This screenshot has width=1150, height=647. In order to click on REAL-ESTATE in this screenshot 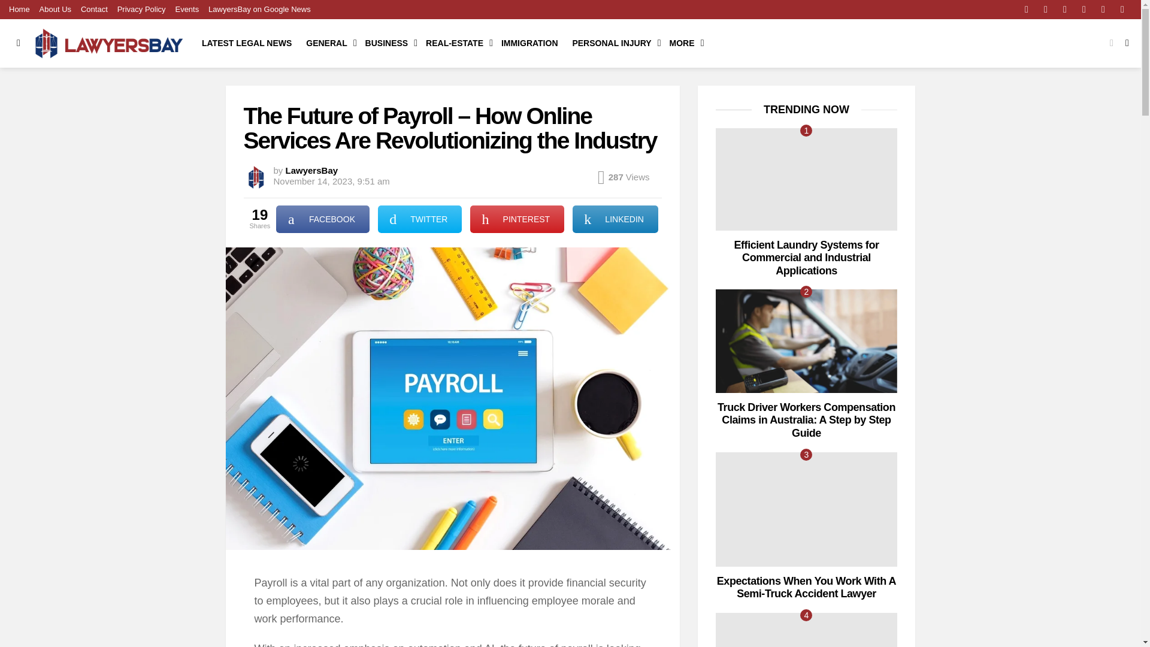, I will do `click(456, 43)`.